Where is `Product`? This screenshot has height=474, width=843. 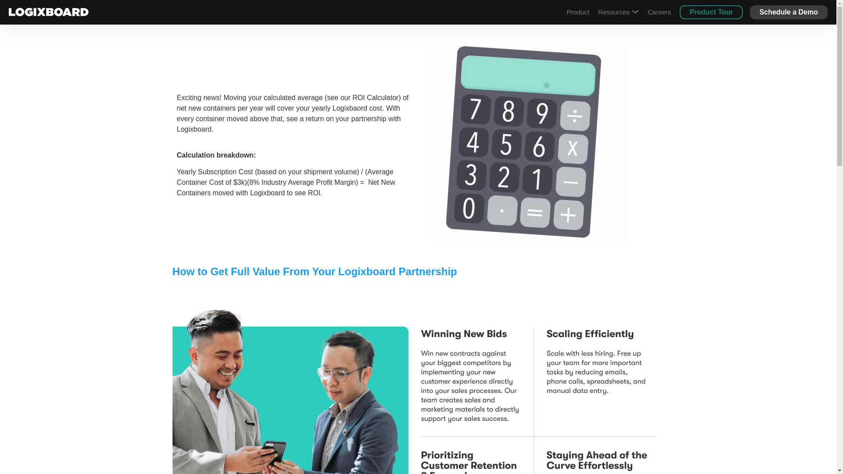 Product is located at coordinates (578, 12).